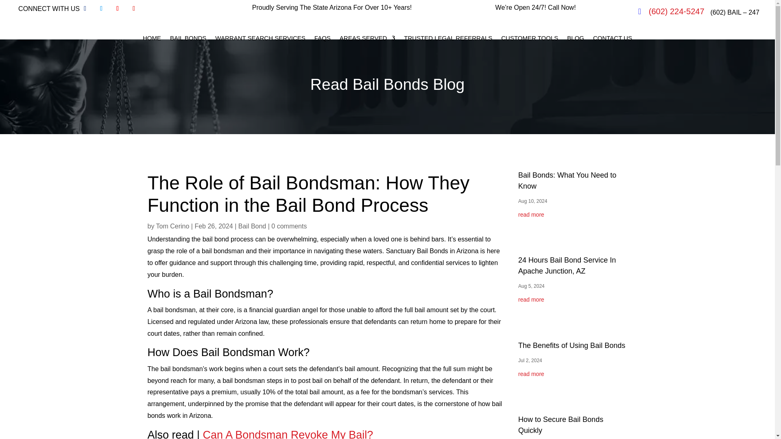 This screenshot has width=781, height=439. Describe the element at coordinates (260, 38) in the screenshot. I see `WARRANT SEARCH SERVICES` at that location.